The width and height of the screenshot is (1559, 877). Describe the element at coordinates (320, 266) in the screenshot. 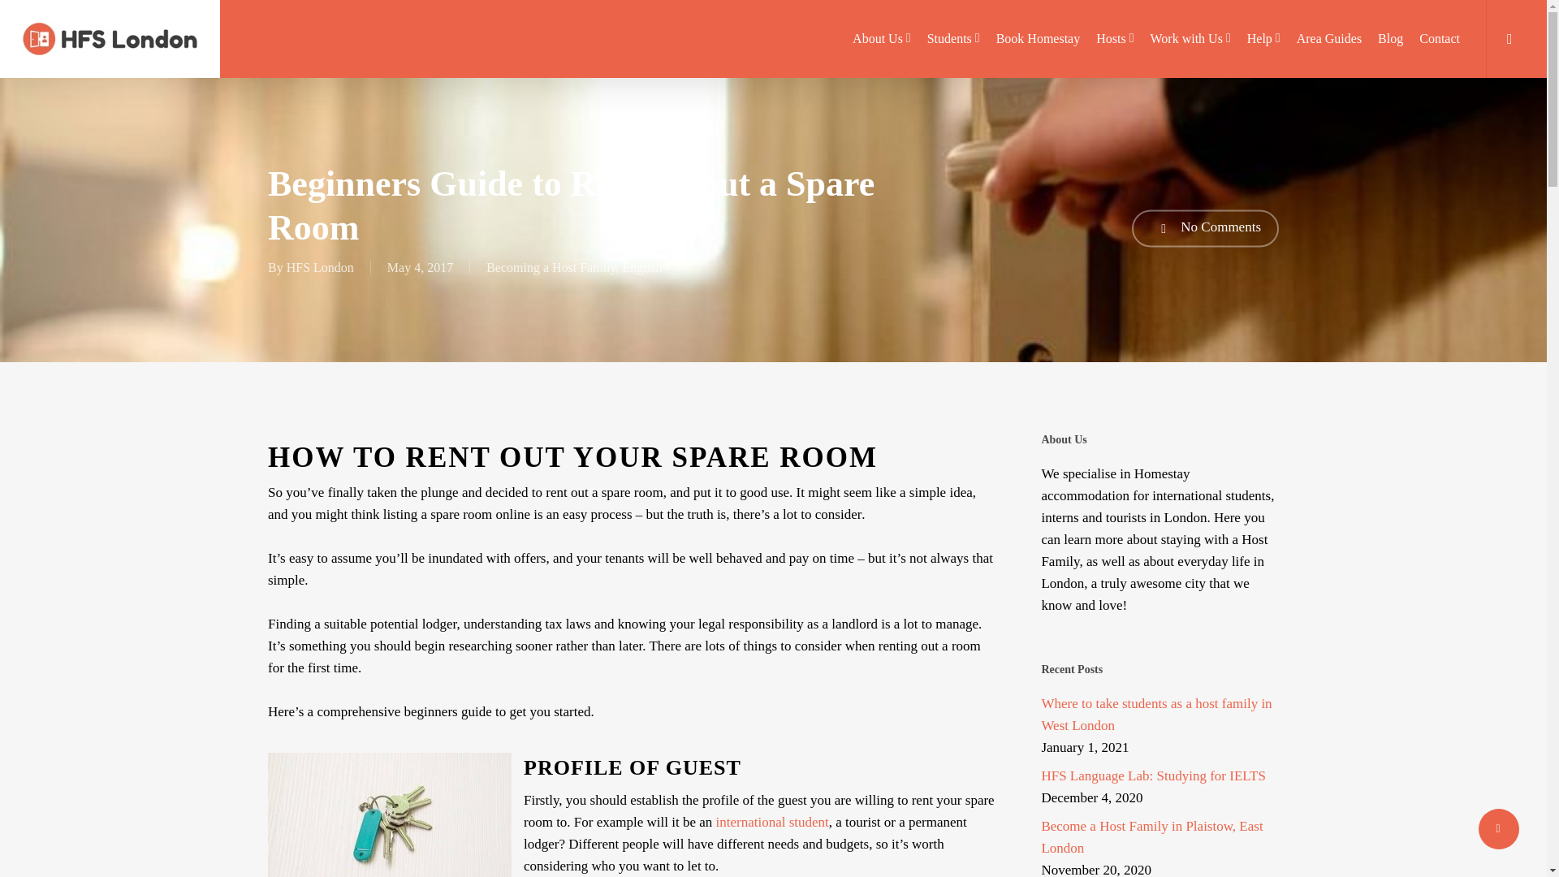

I see `Posts by HFS London` at that location.